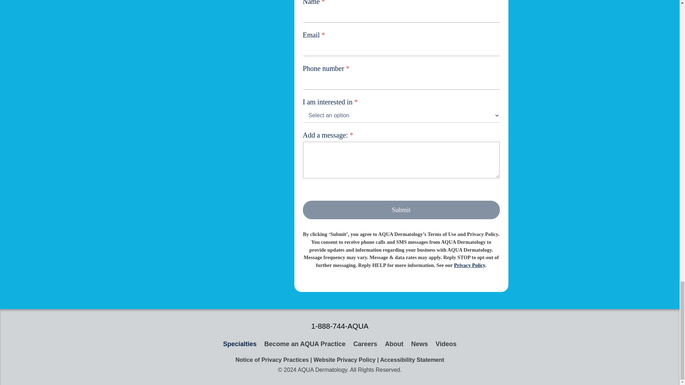 The image size is (685, 385). Describe the element at coordinates (272, 360) in the screenshot. I see `Notice of Privacy Practices` at that location.